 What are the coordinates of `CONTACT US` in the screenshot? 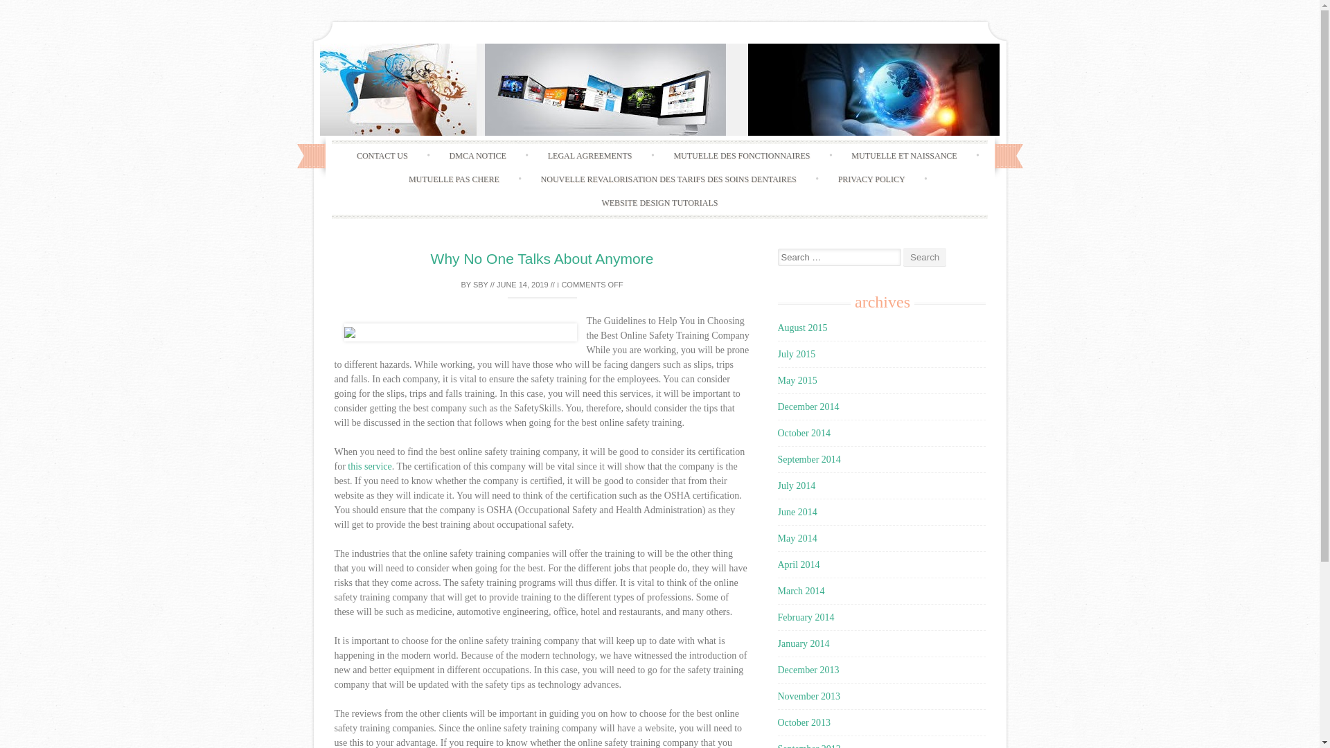 It's located at (382, 155).